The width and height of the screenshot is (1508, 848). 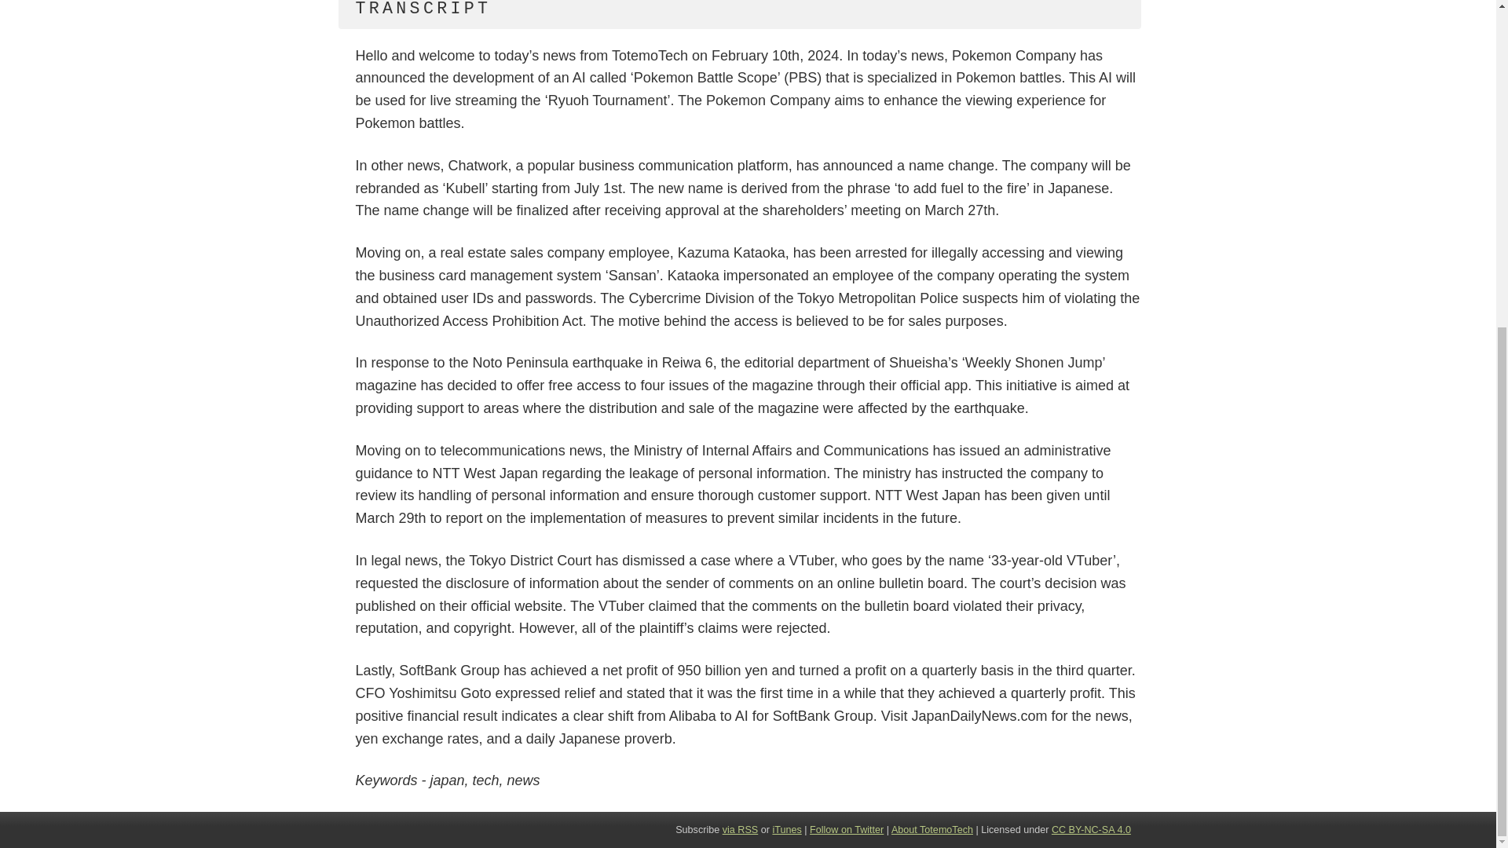 What do you see at coordinates (740, 829) in the screenshot?
I see `via RSS` at bounding box center [740, 829].